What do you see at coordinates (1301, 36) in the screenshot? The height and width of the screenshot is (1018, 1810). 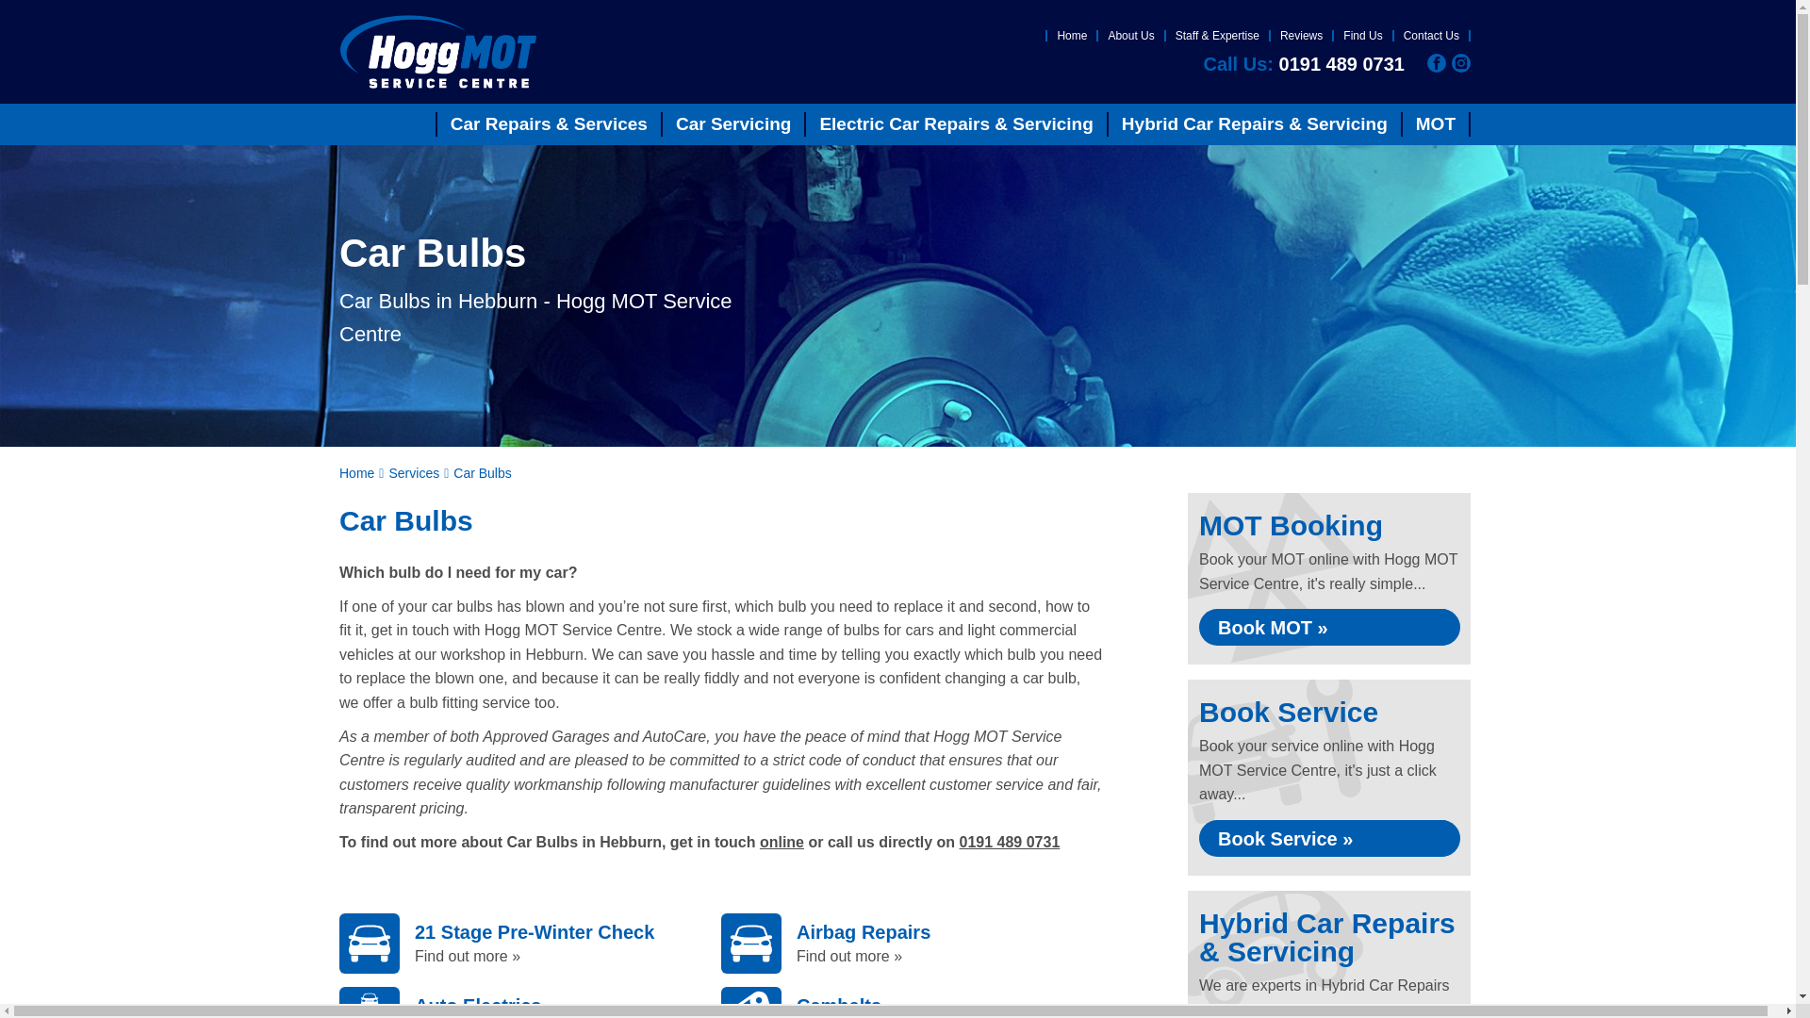 I see `Reviews` at bounding box center [1301, 36].